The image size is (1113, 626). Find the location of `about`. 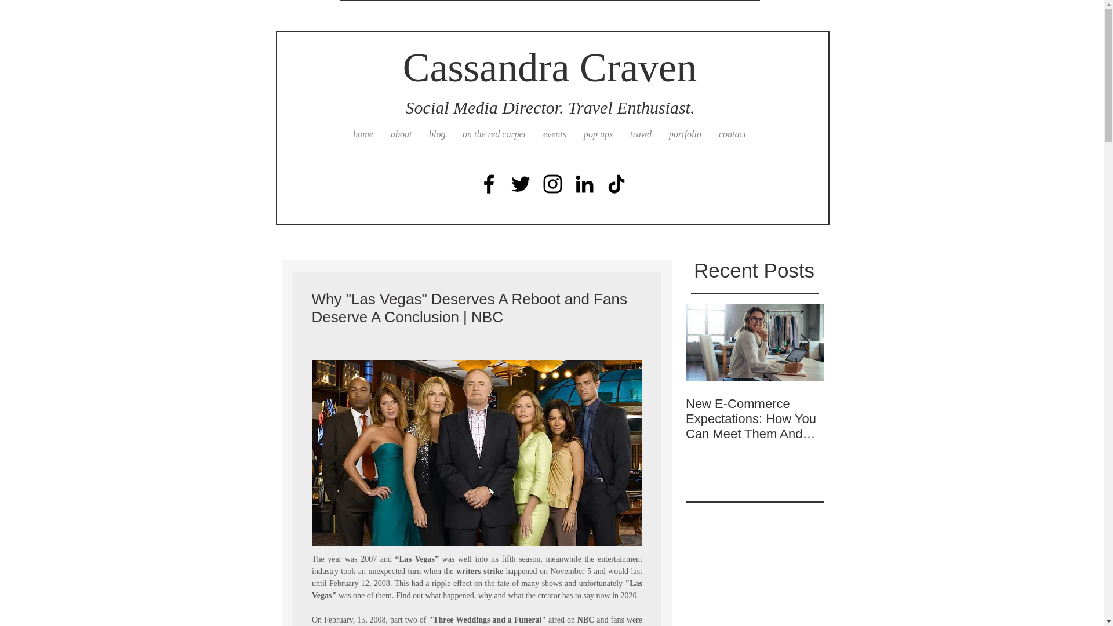

about is located at coordinates (401, 134).